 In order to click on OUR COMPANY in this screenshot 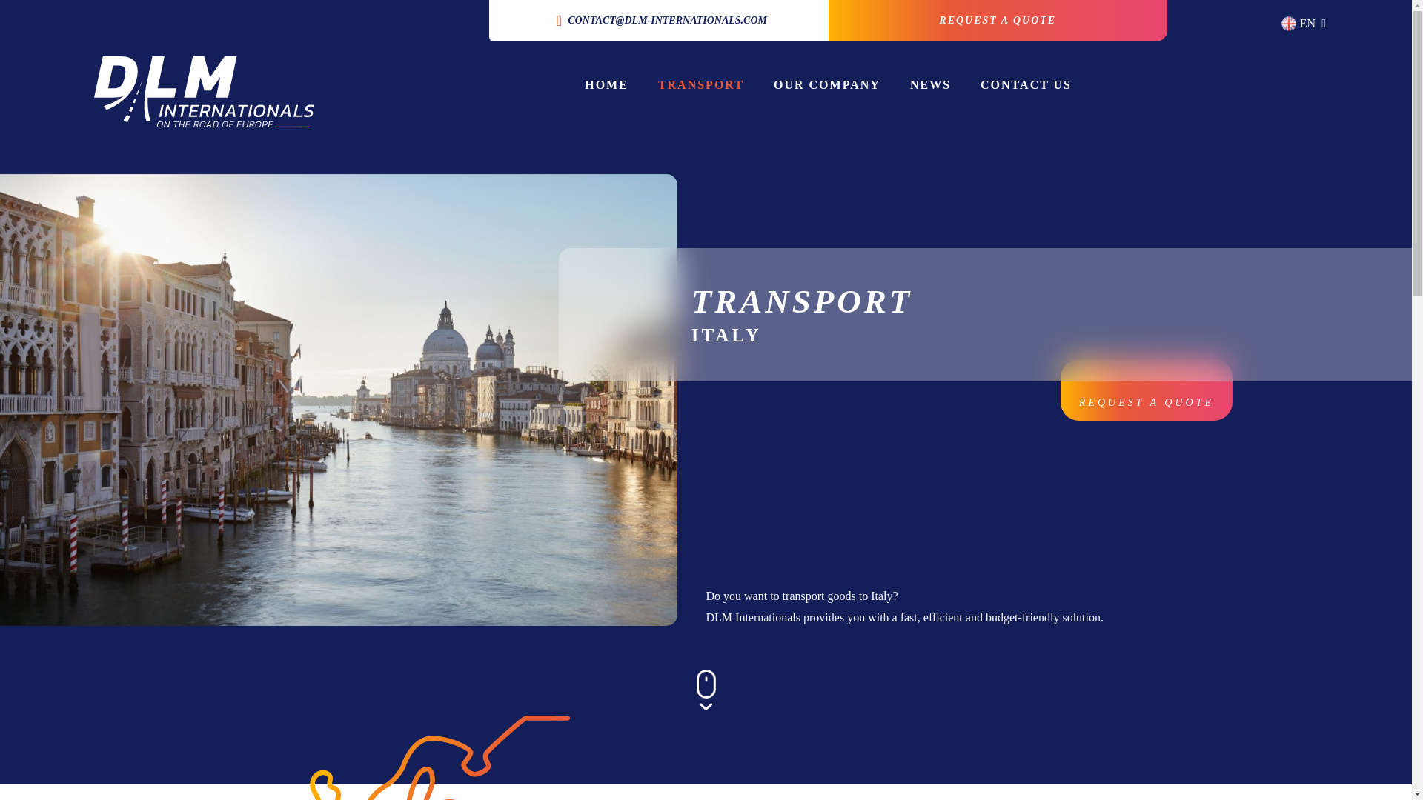, I will do `click(827, 85)`.